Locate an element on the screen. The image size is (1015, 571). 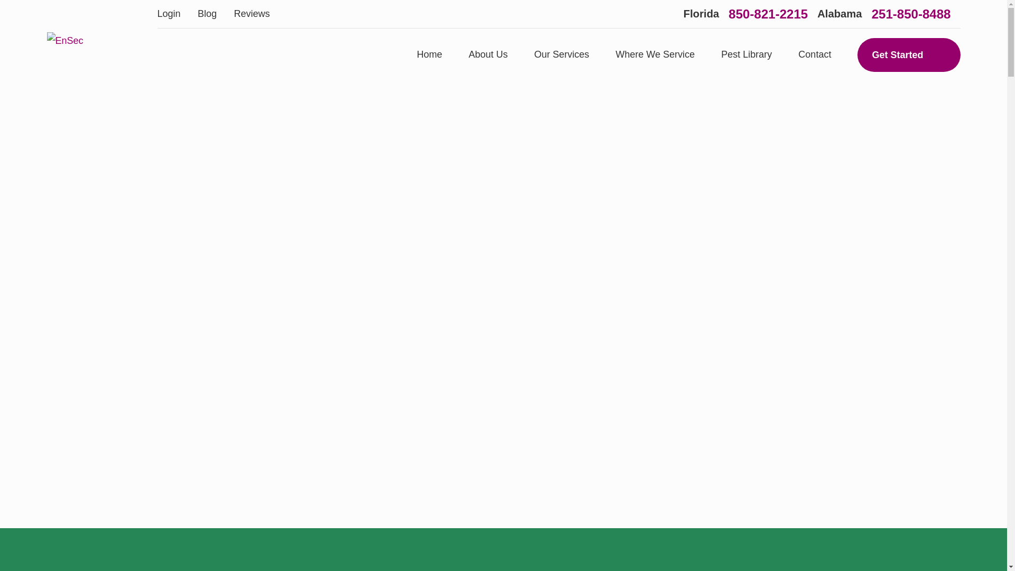
Contact is located at coordinates (814, 55).